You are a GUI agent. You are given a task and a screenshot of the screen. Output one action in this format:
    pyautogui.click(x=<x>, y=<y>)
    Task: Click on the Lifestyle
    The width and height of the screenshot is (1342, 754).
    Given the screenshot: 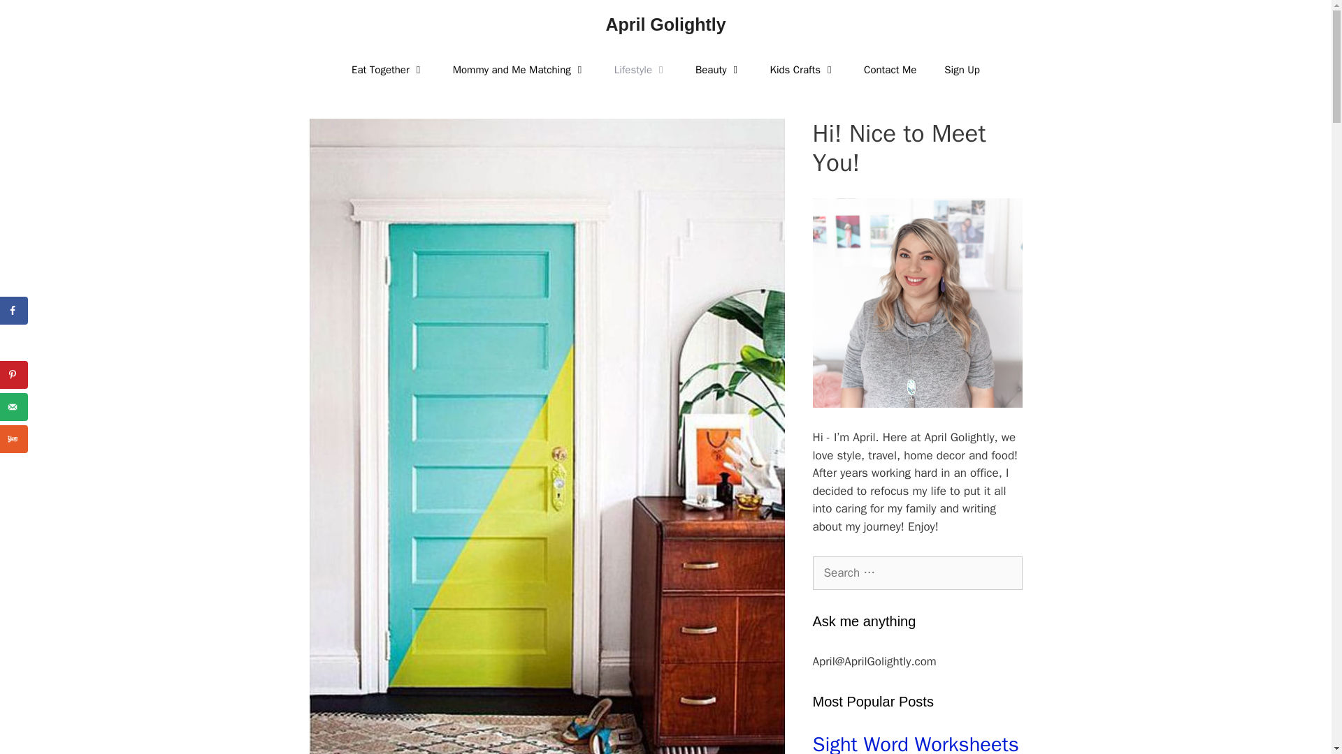 What is the action you would take?
    pyautogui.click(x=640, y=70)
    